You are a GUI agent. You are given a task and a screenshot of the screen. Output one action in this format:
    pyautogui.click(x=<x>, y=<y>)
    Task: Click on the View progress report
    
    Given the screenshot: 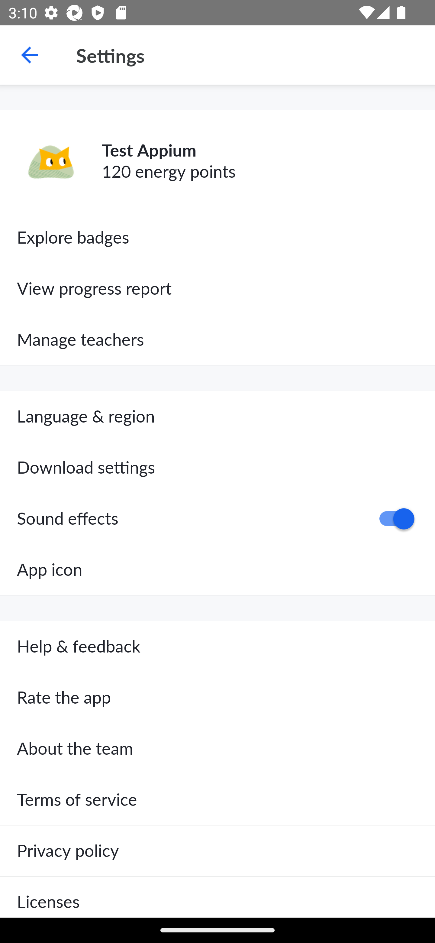 What is the action you would take?
    pyautogui.click(x=217, y=288)
    